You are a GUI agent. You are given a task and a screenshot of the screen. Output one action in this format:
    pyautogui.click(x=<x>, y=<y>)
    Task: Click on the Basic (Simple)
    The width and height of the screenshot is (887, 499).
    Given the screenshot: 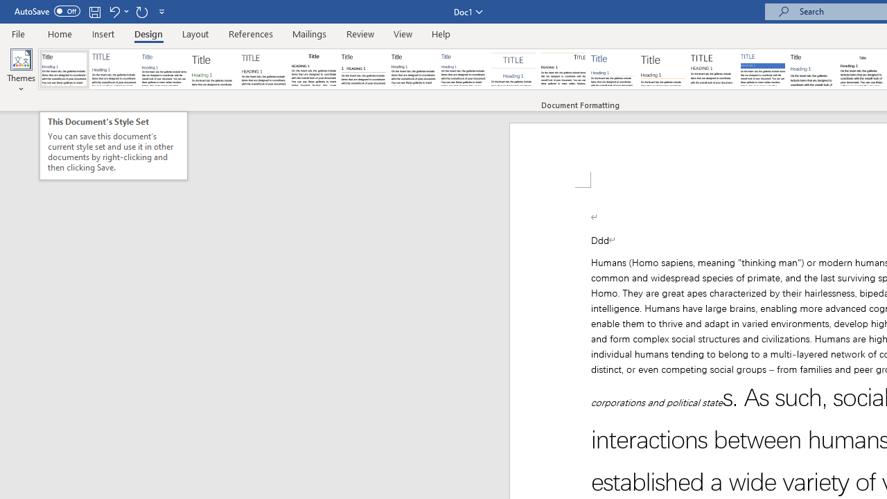 What is the action you would take?
    pyautogui.click(x=164, y=69)
    